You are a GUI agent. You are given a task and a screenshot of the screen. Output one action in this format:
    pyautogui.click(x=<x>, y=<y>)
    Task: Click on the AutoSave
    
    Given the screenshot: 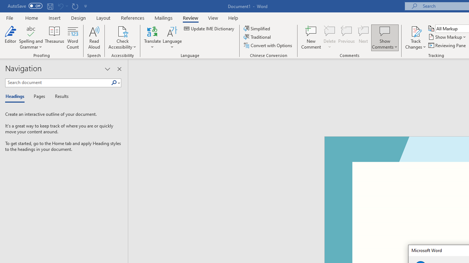 What is the action you would take?
    pyautogui.click(x=25, y=6)
    